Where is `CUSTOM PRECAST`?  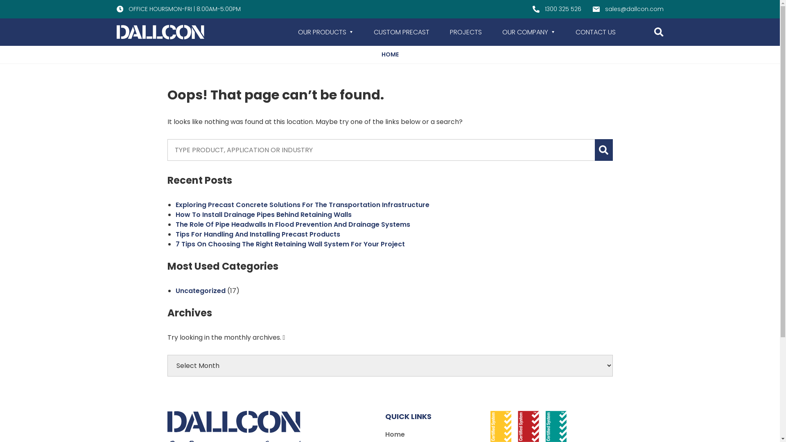
CUSTOM PRECAST is located at coordinates (401, 32).